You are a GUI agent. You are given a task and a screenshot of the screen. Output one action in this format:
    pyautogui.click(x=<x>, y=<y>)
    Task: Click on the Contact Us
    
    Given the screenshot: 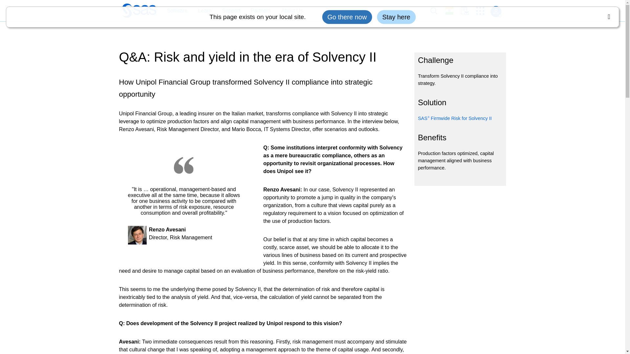 What is the action you would take?
    pyautogui.click(x=468, y=11)
    